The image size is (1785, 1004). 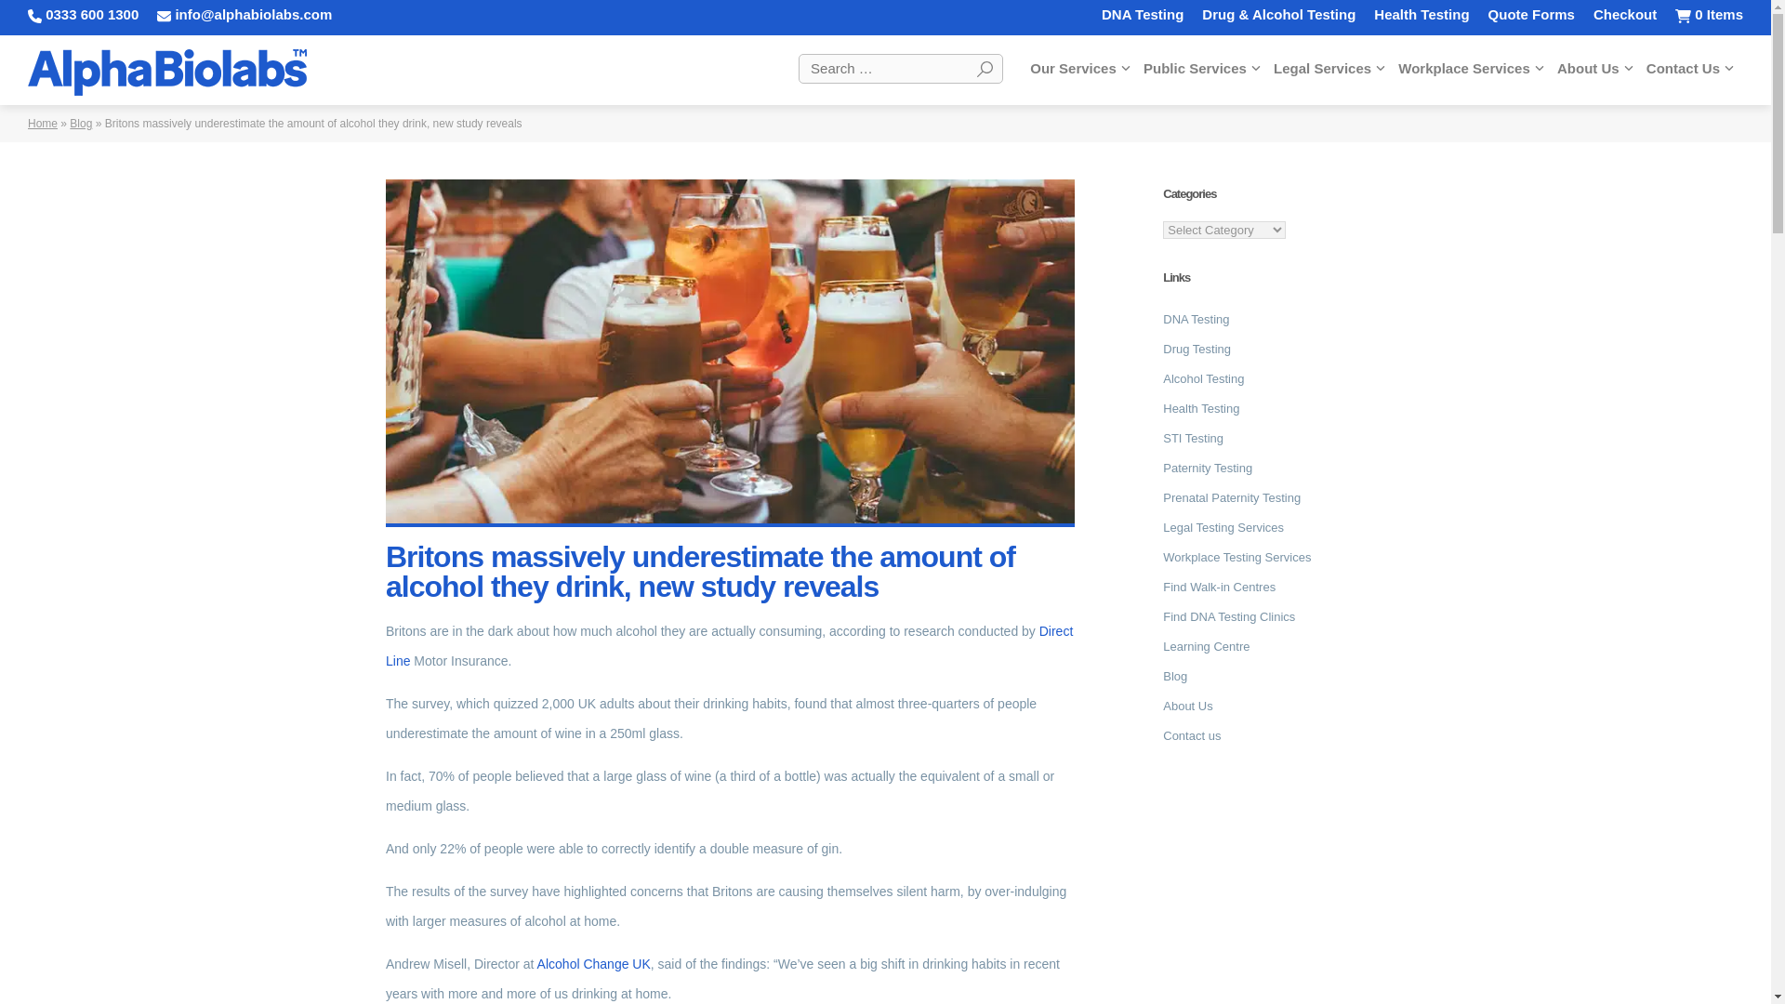 What do you see at coordinates (900, 69) in the screenshot?
I see `Search for:` at bounding box center [900, 69].